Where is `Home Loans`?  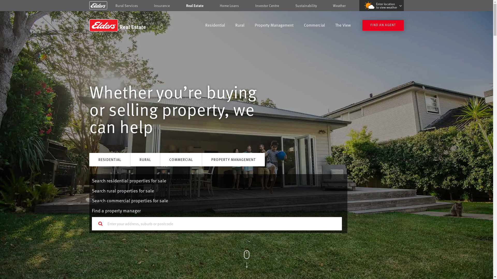 Home Loans is located at coordinates (229, 6).